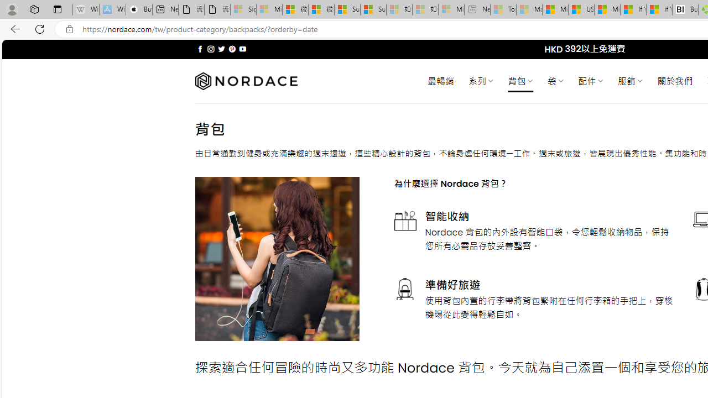  What do you see at coordinates (477, 10) in the screenshot?
I see `New tab - Sleeping` at bounding box center [477, 10].